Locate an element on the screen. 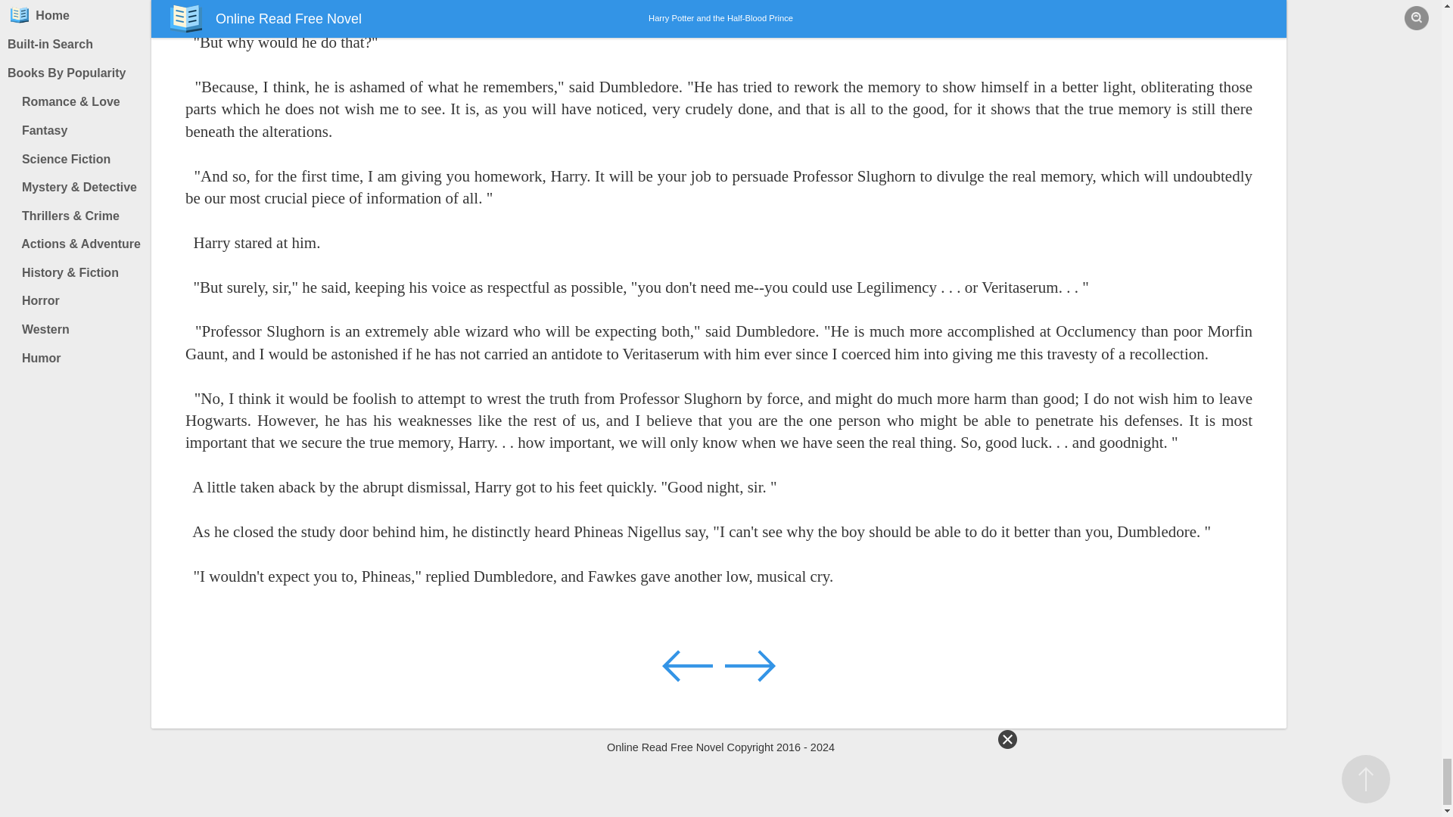 Image resolution: width=1453 pixels, height=817 pixels. Previous Page is located at coordinates (689, 665).